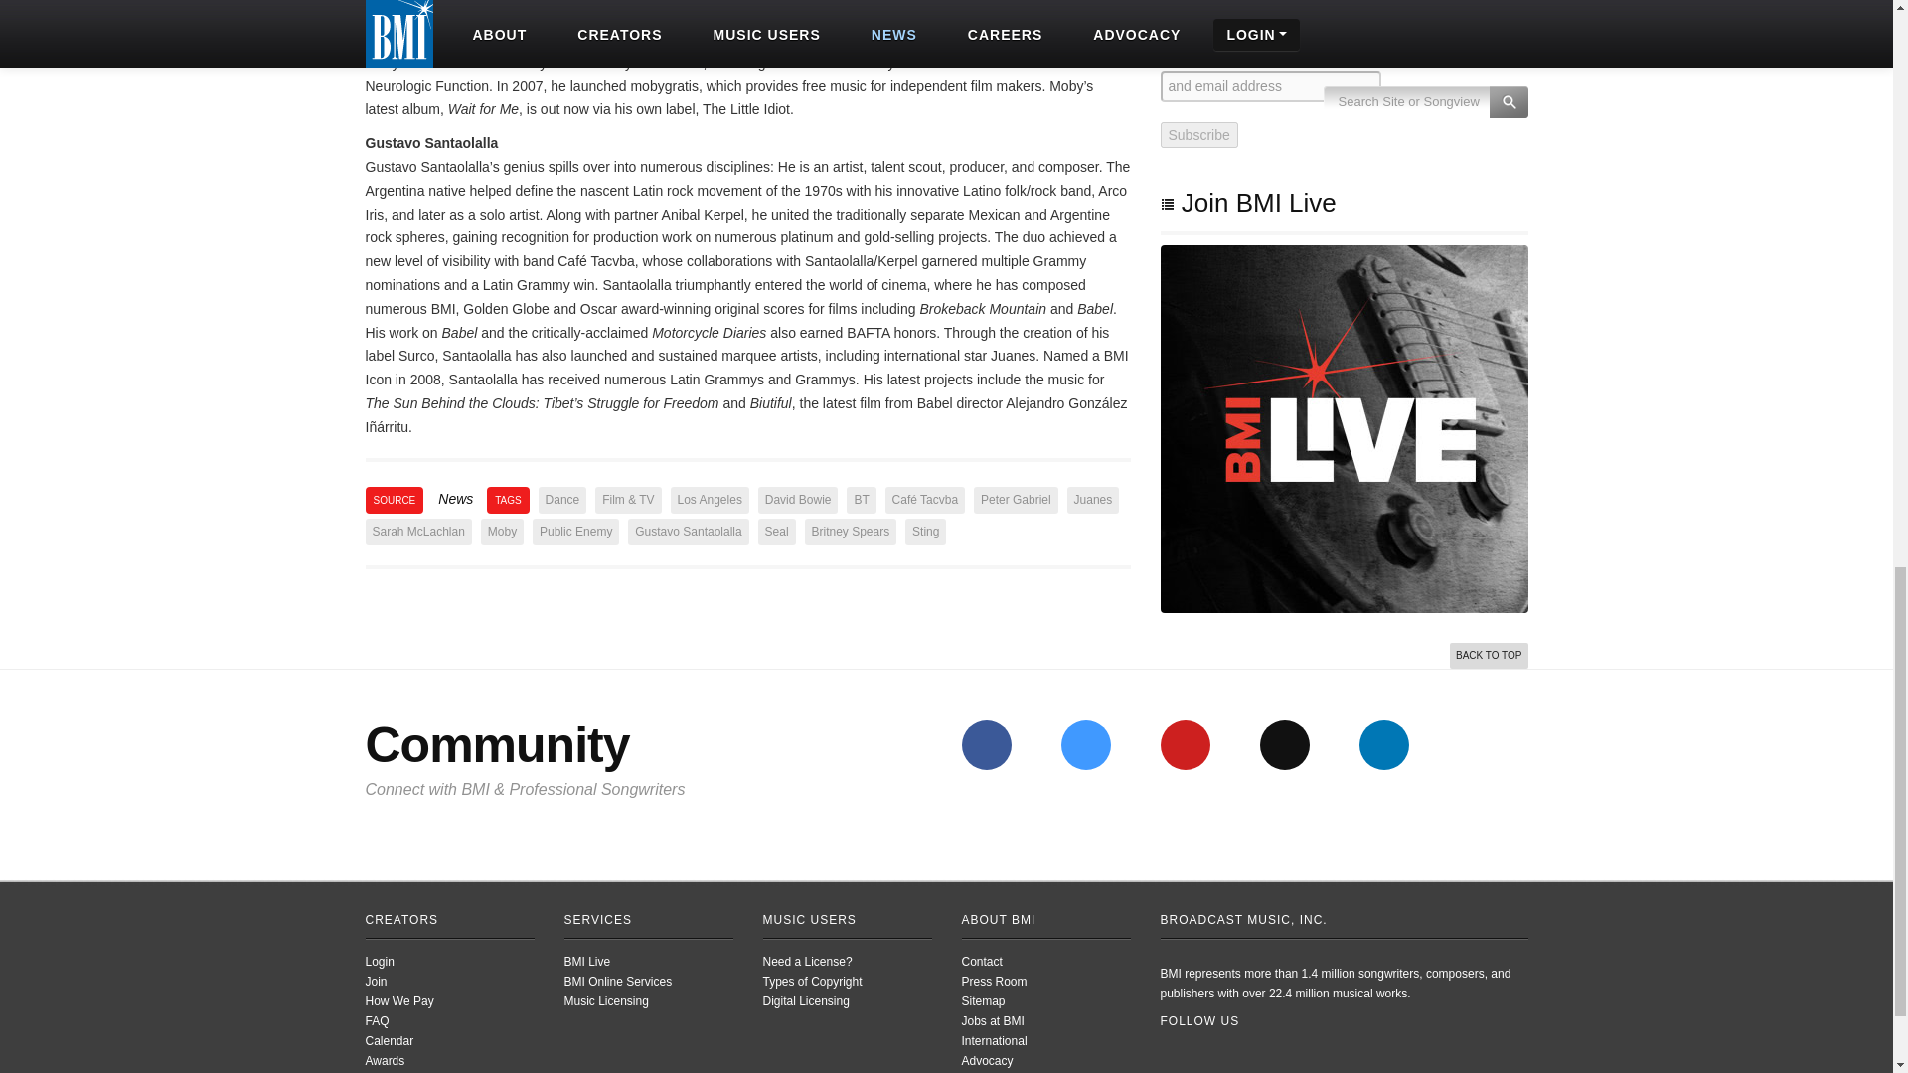  Describe the element at coordinates (1085, 745) in the screenshot. I see `Visit BMI on Twitter` at that location.